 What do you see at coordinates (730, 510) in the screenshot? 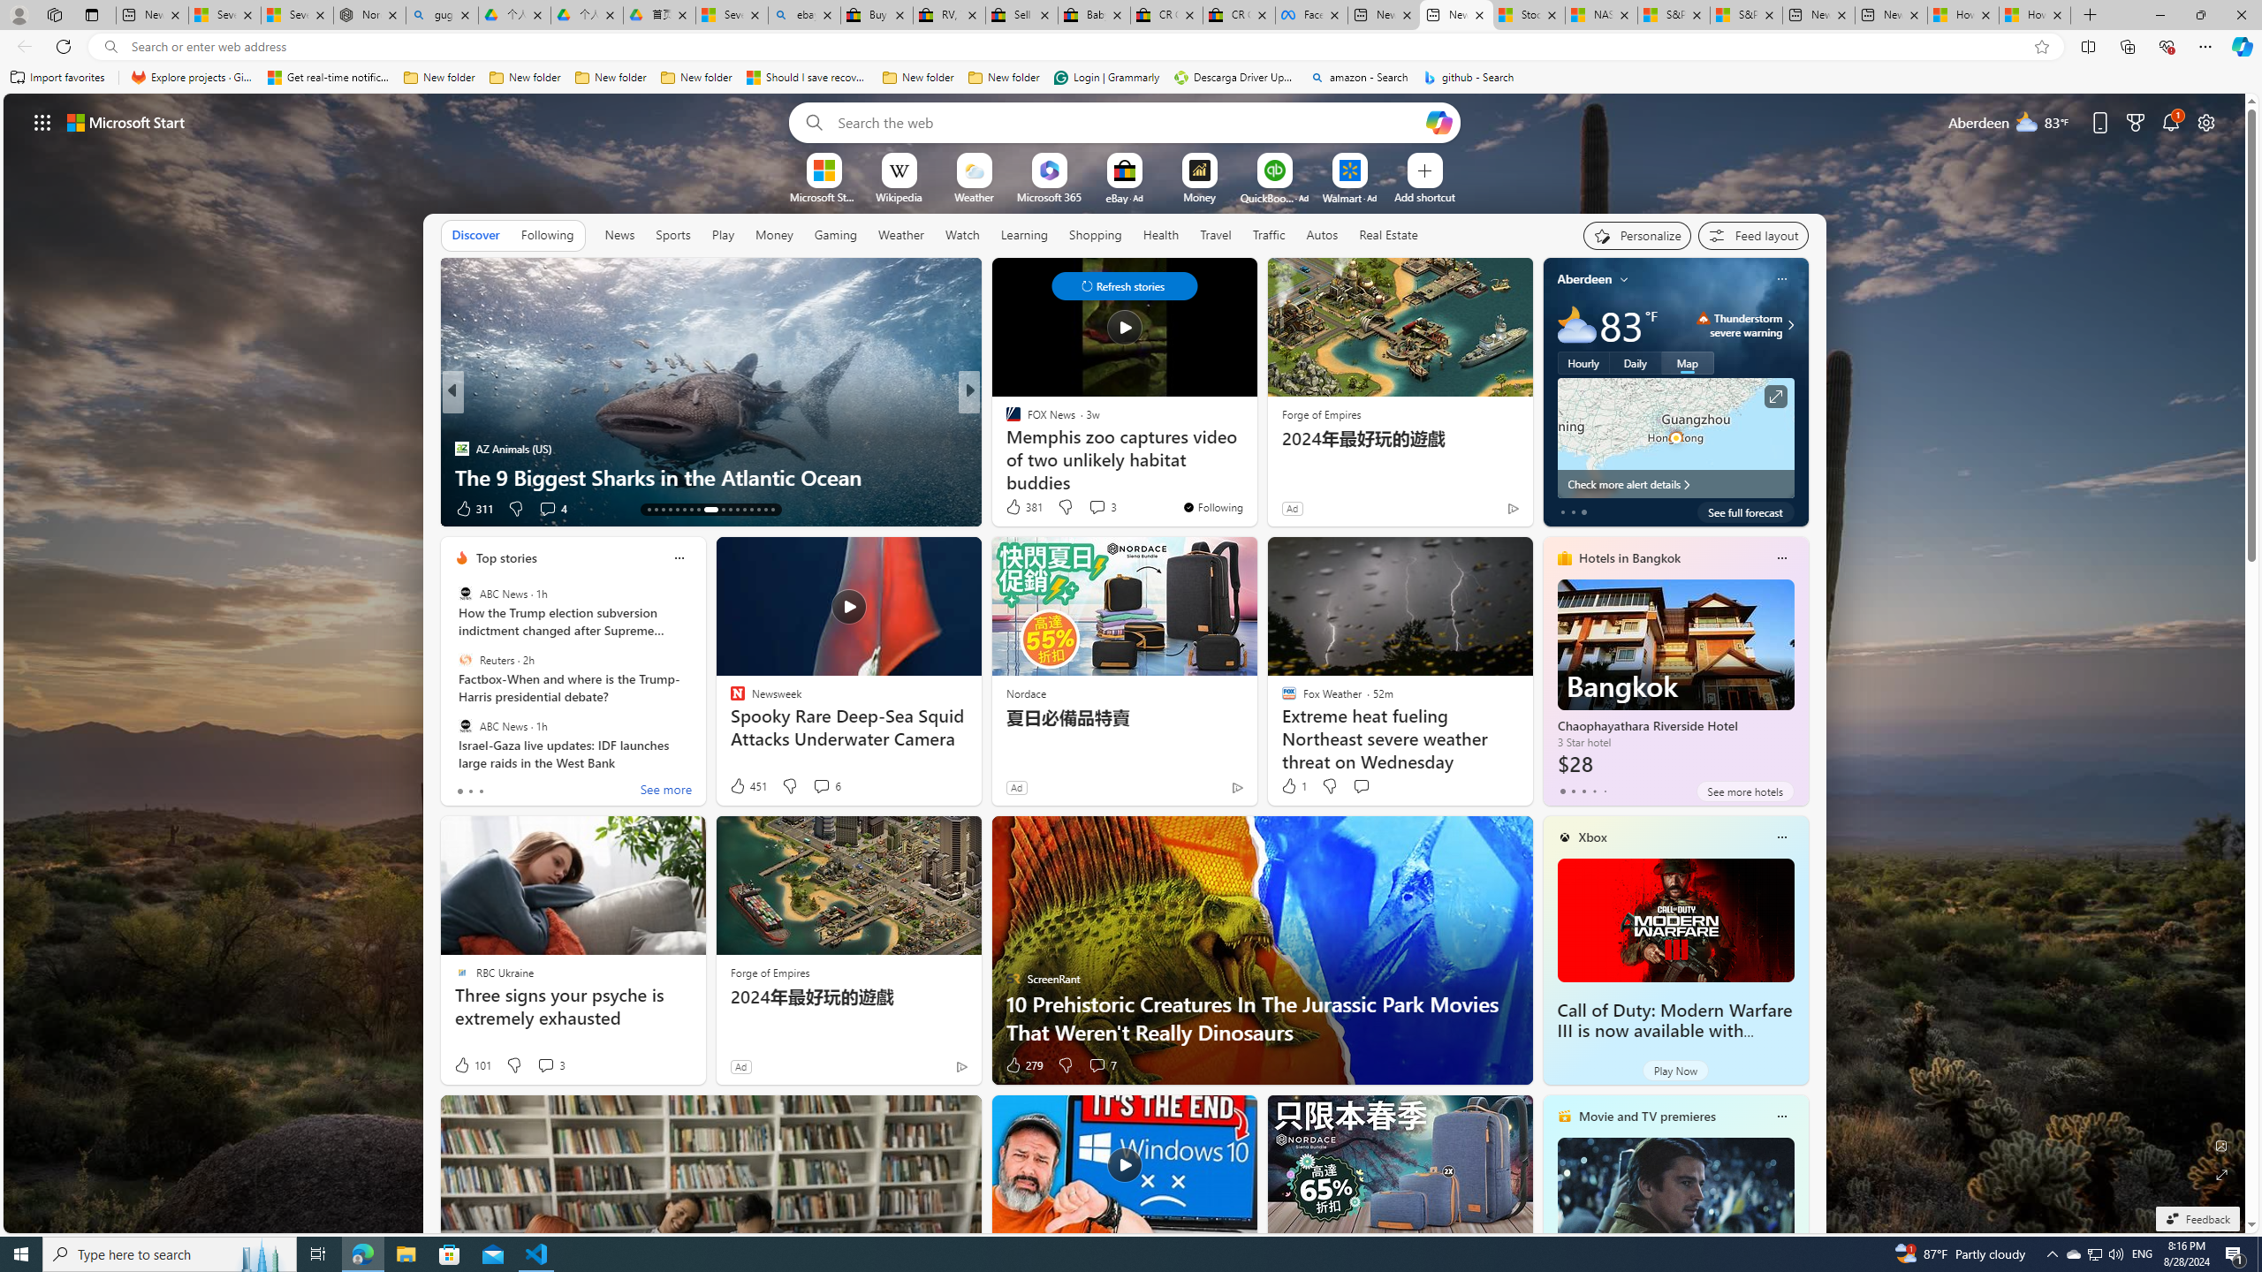
I see `AutomationID: tab-23` at bounding box center [730, 510].